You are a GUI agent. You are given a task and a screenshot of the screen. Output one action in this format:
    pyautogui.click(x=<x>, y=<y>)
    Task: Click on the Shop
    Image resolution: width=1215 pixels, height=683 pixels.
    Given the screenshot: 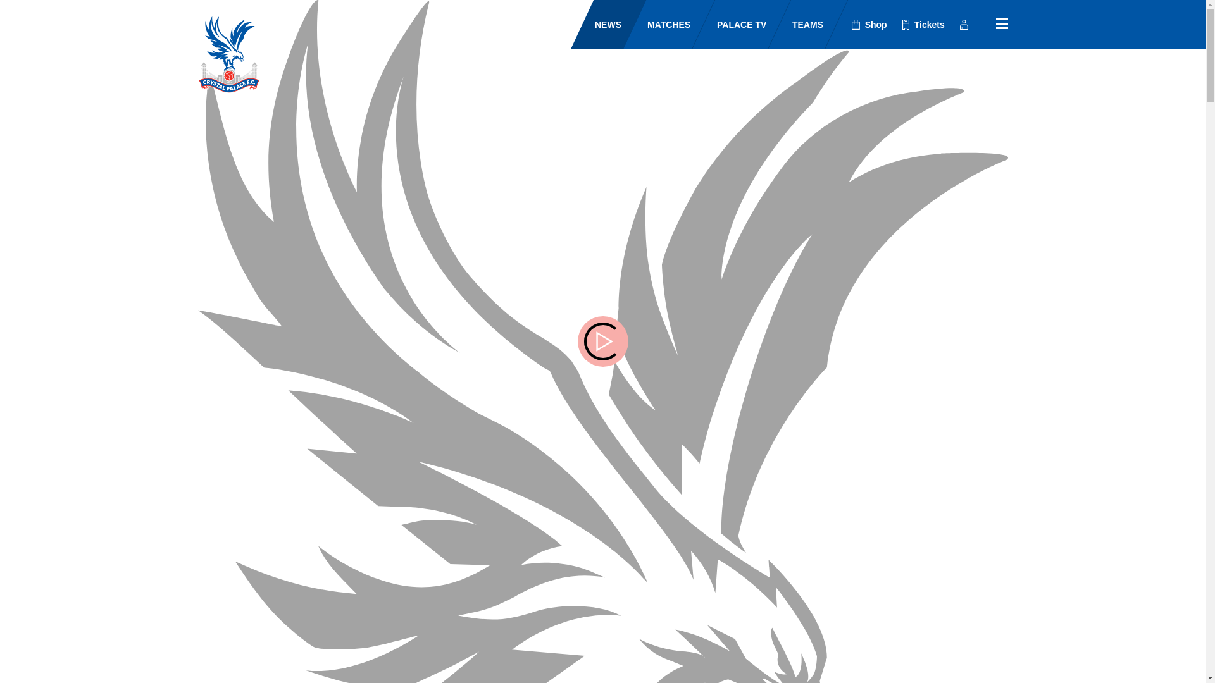 What is the action you would take?
    pyautogui.click(x=869, y=25)
    